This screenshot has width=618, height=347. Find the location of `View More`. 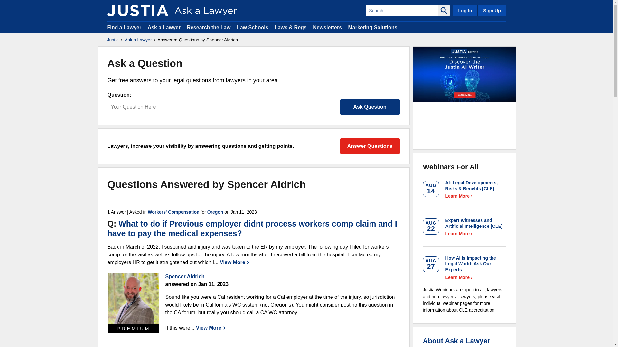

View More is located at coordinates (235, 262).